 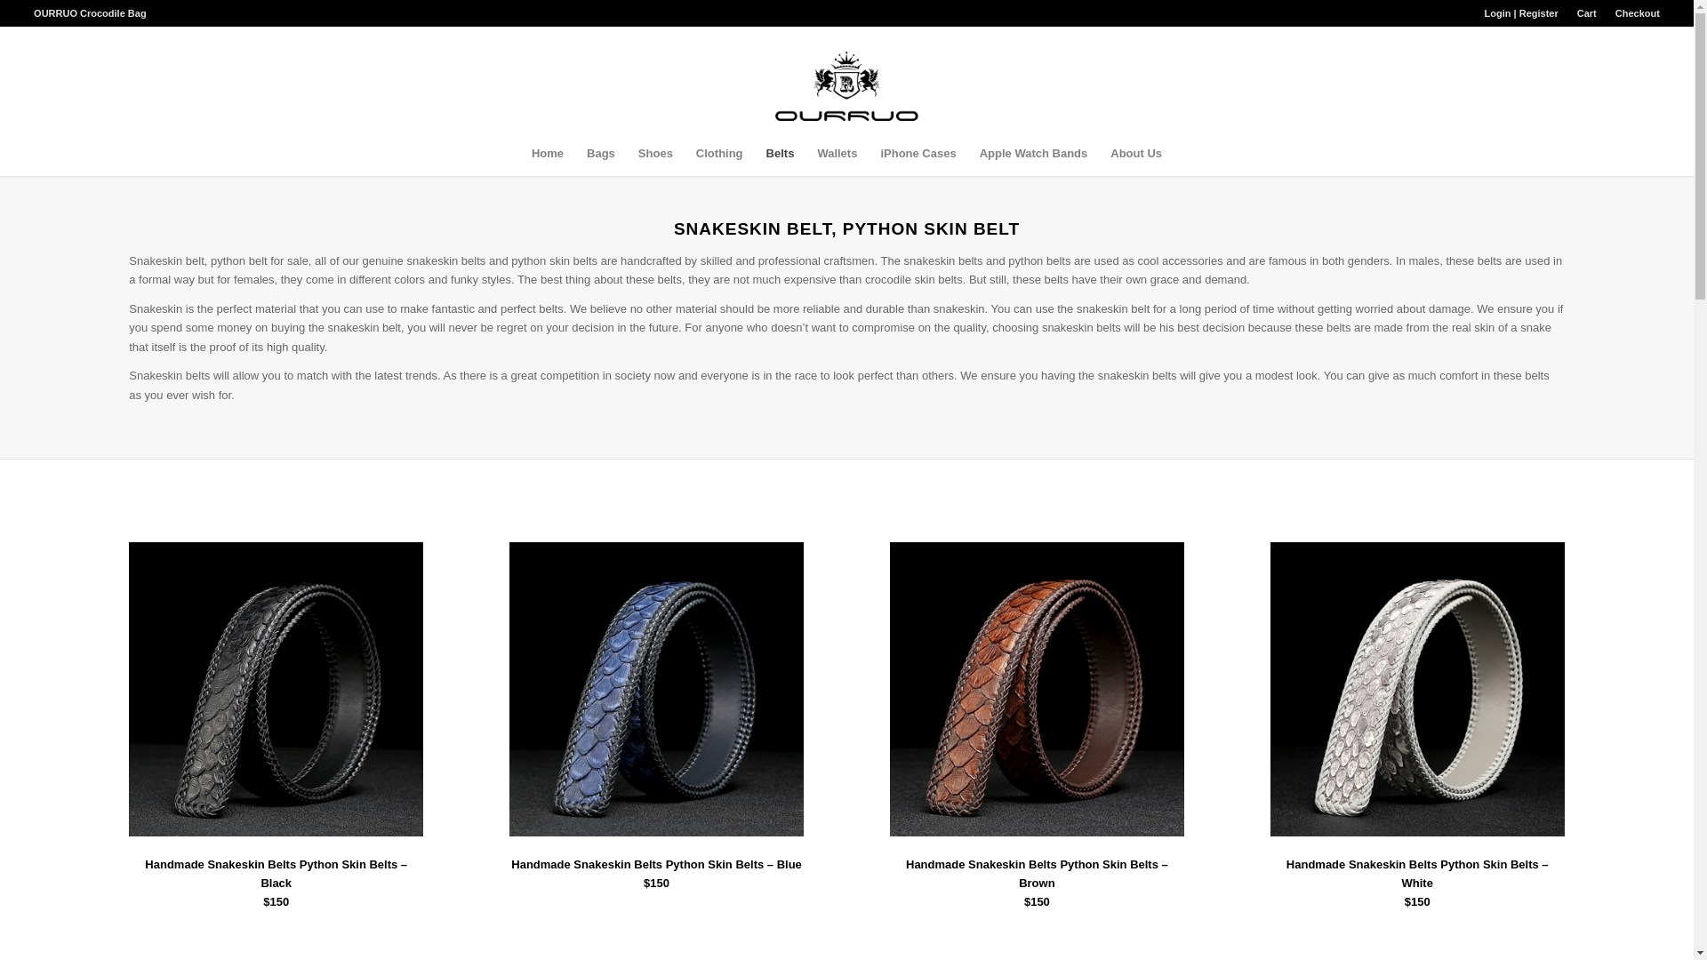 I want to click on Home, so click(x=548, y=153).